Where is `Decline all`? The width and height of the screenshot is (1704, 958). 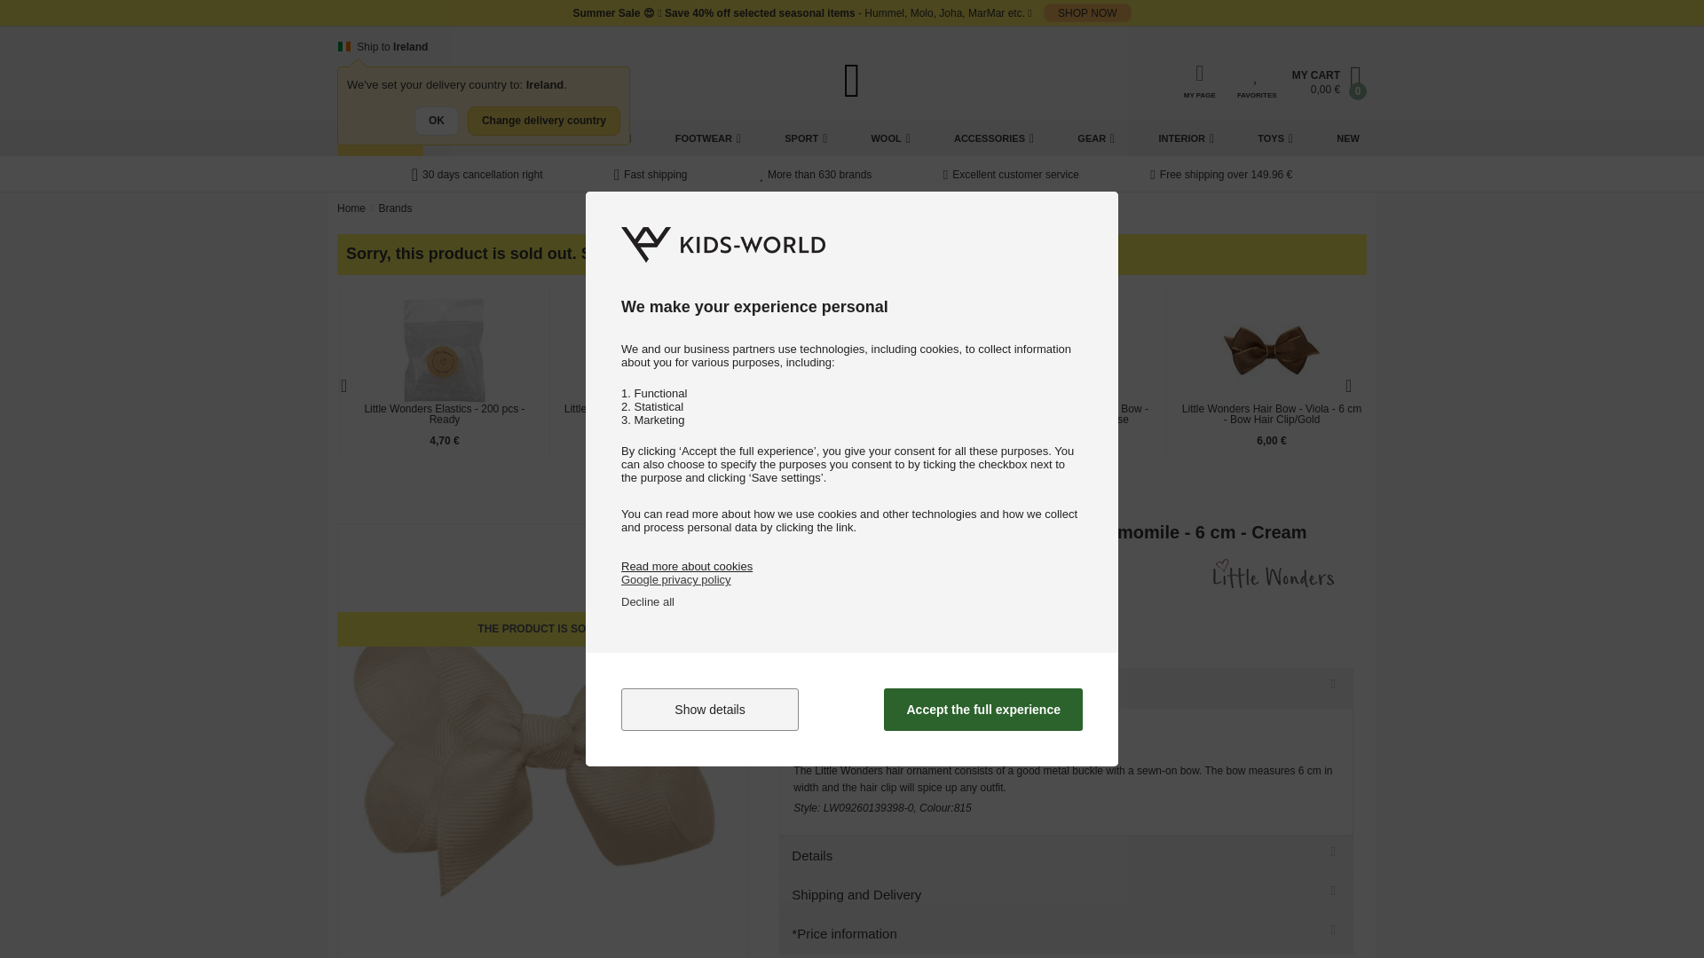
Decline all is located at coordinates (648, 601).